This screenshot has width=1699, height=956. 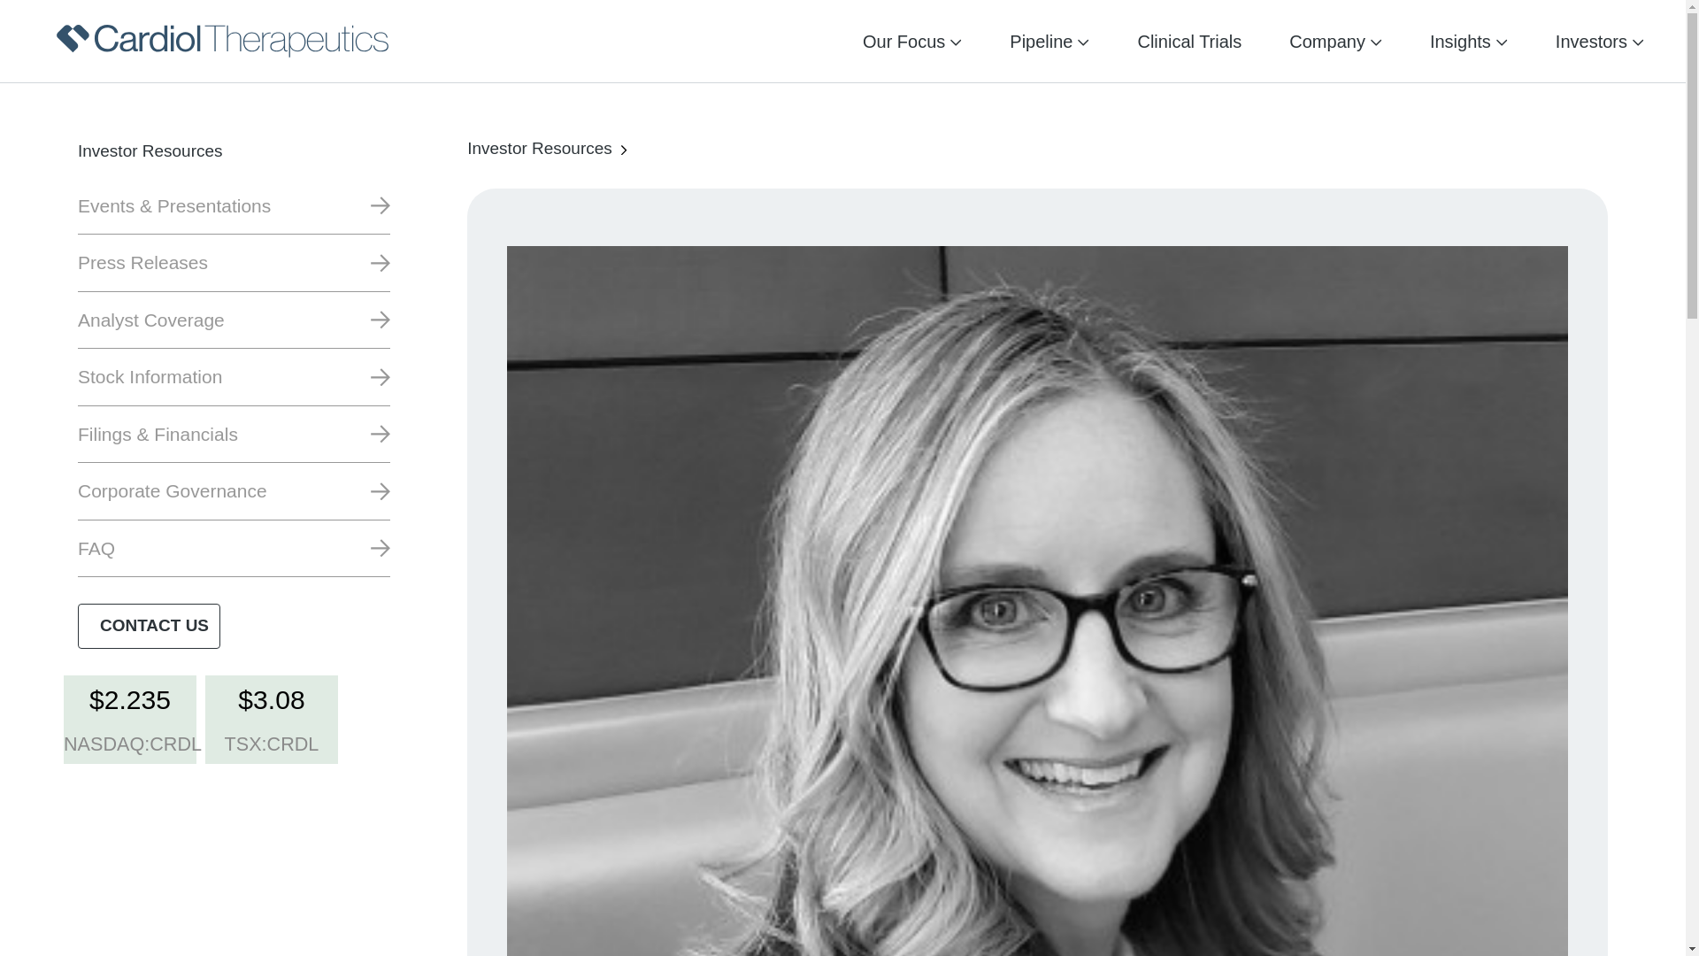 I want to click on Clinical Trials, so click(x=1189, y=41).